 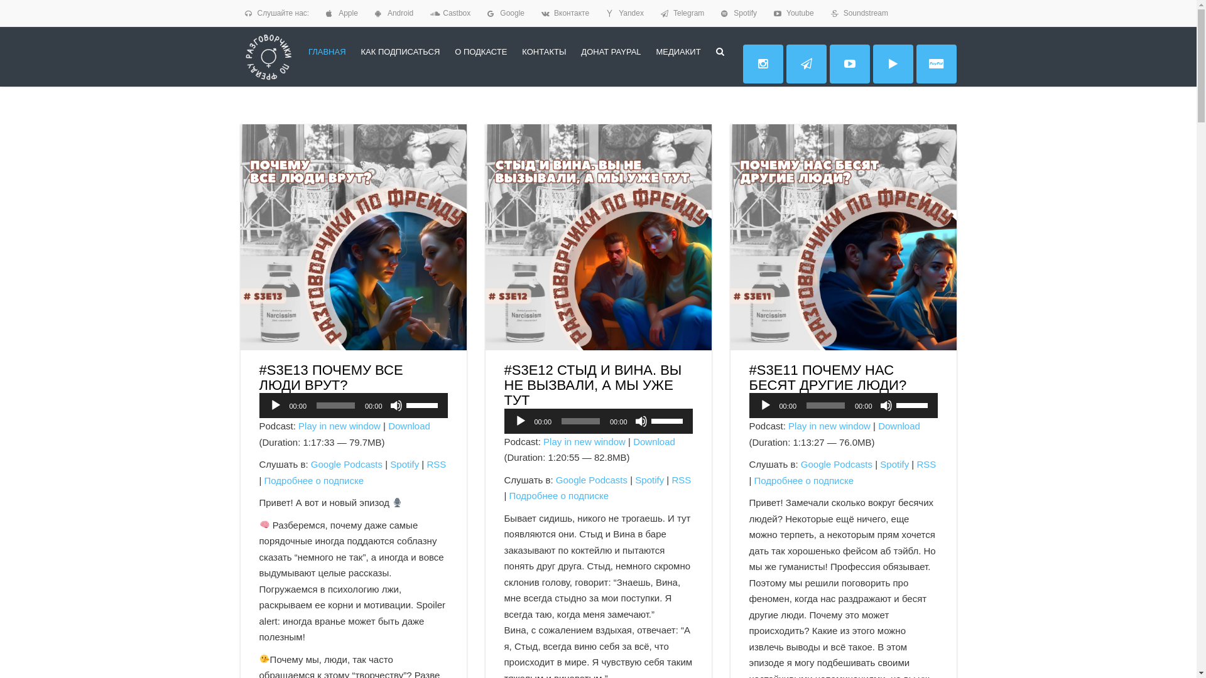 What do you see at coordinates (681, 480) in the screenshot?
I see `RSS` at bounding box center [681, 480].